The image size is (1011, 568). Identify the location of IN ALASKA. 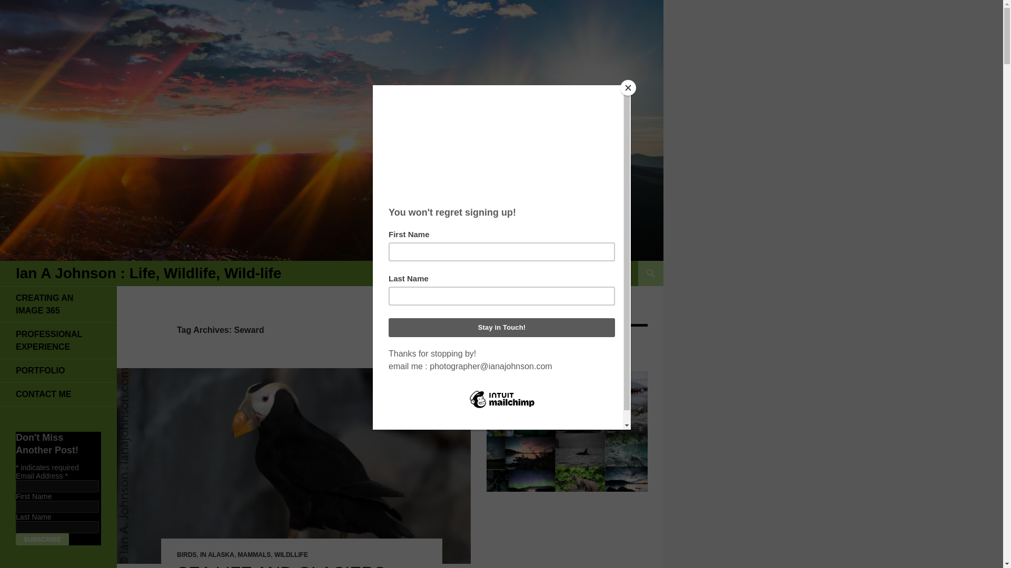
(217, 554).